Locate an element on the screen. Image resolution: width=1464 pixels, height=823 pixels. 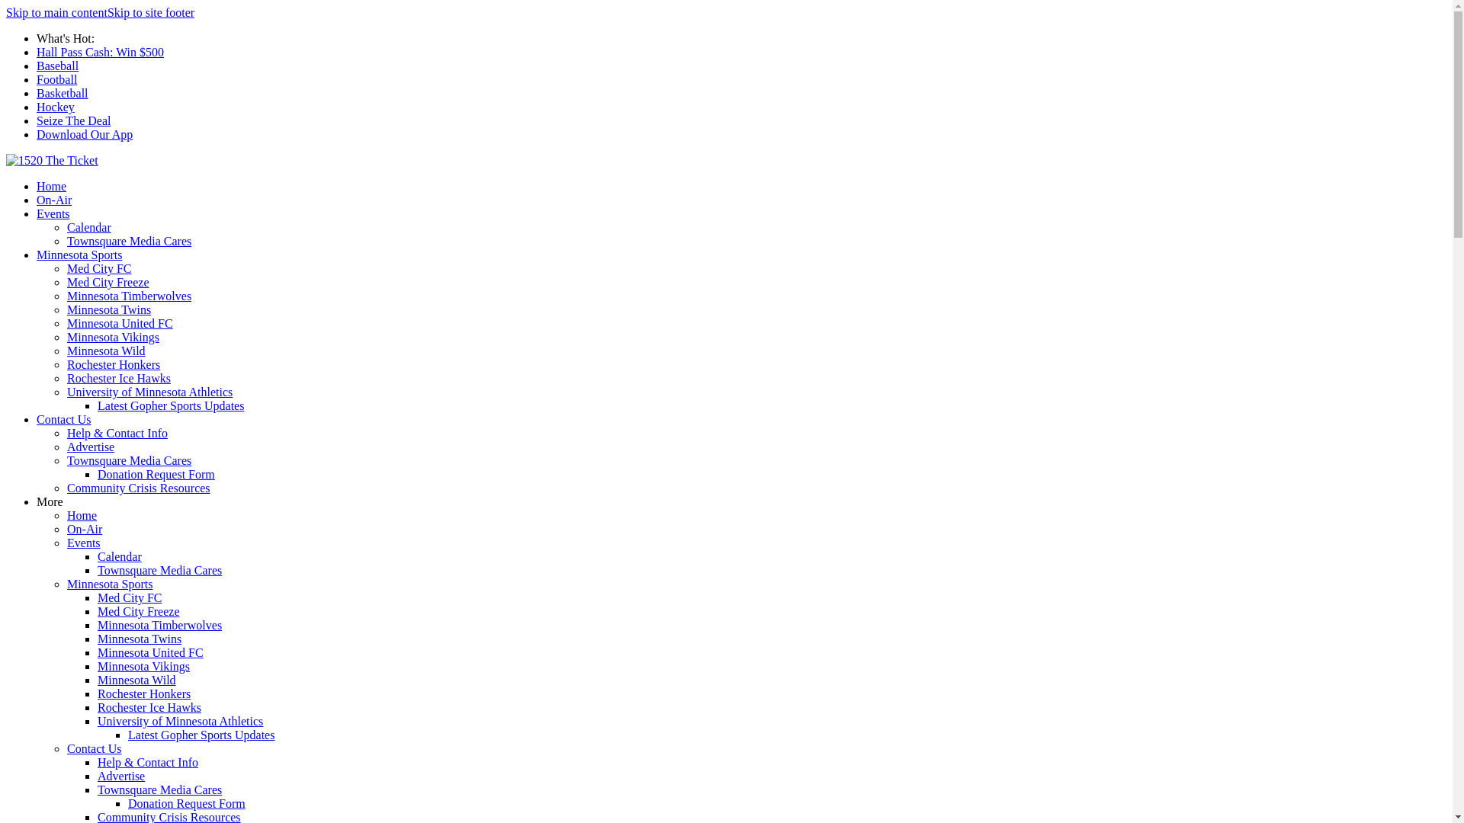
Skip to site footer is located at coordinates (151, 12).